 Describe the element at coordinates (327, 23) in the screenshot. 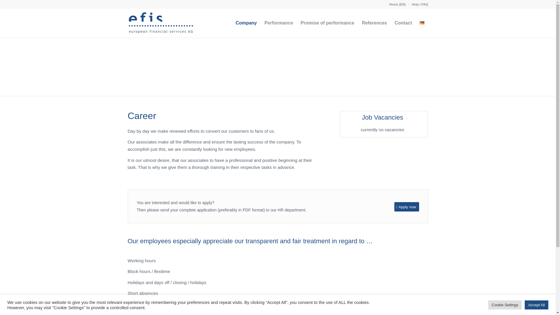

I see `Promise of performance` at that location.